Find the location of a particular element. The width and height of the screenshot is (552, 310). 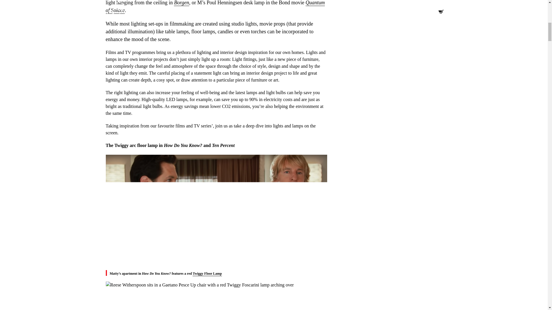

Quantum of Solace is located at coordinates (215, 7).